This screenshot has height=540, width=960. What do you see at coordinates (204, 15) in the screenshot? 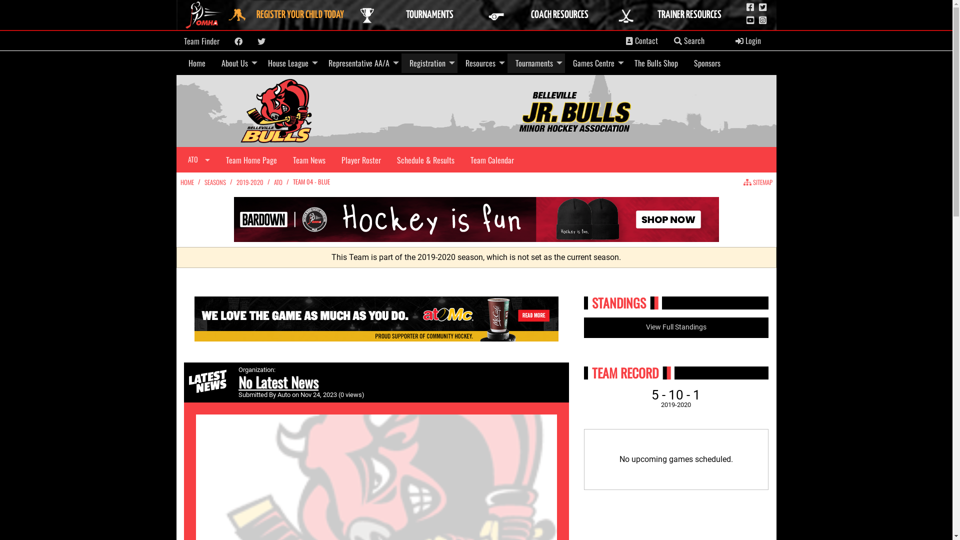
I see `Link to OMHA Website` at bounding box center [204, 15].